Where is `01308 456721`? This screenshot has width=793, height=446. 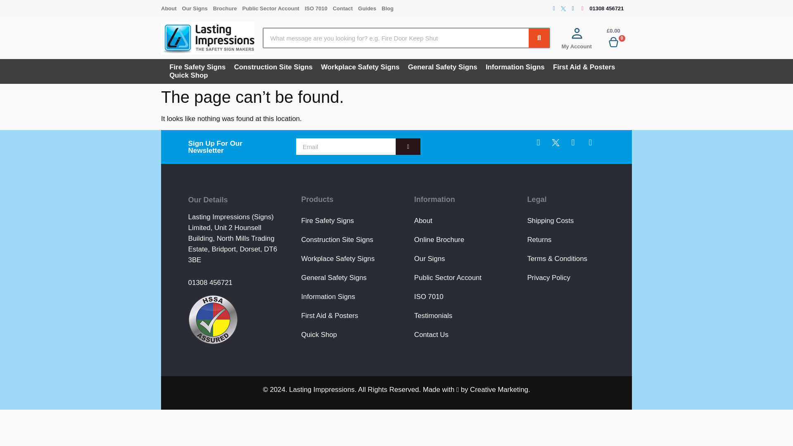 01308 456721 is located at coordinates (606, 8).